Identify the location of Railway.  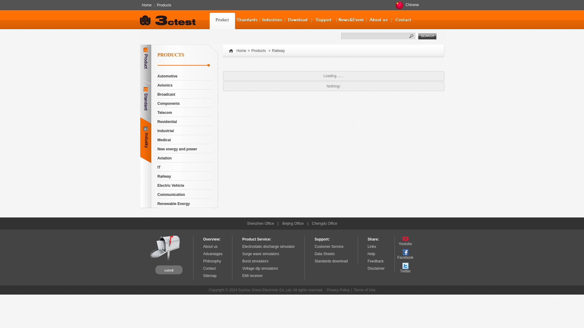
(164, 176).